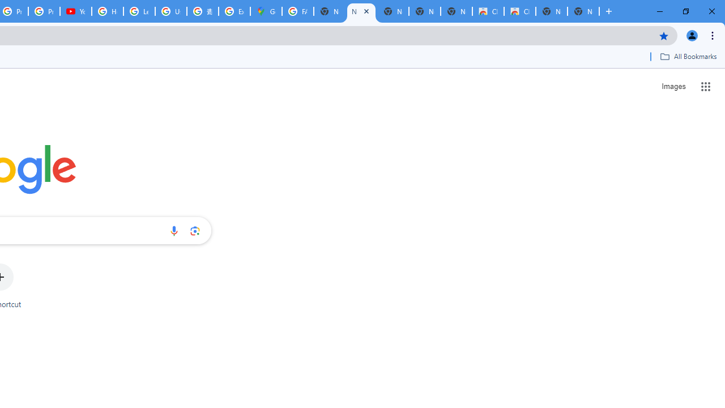 The height and width of the screenshot is (408, 725). I want to click on YouTube, so click(76, 11).